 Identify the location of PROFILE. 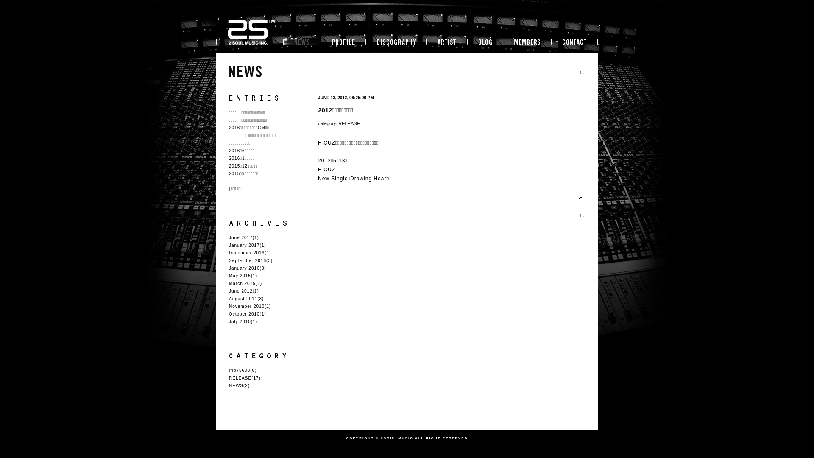
(343, 42).